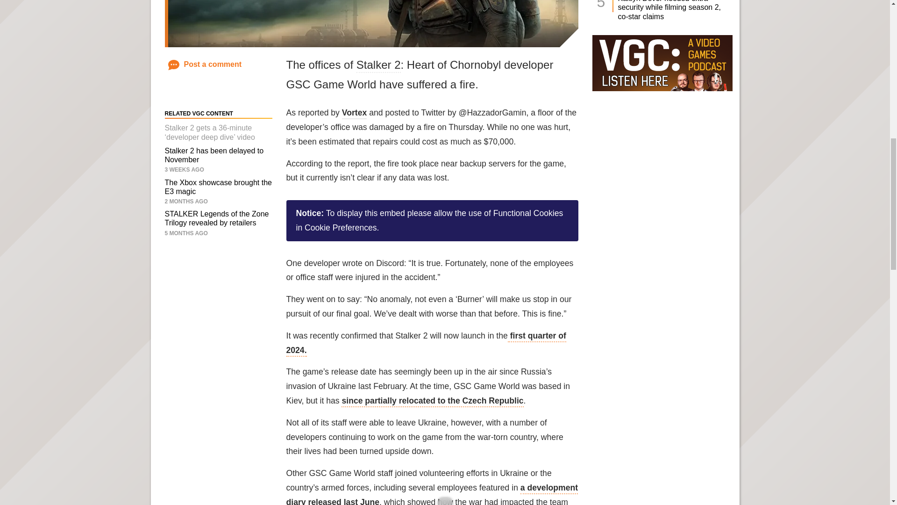  Describe the element at coordinates (354, 113) in the screenshot. I see `Vortex` at that location.